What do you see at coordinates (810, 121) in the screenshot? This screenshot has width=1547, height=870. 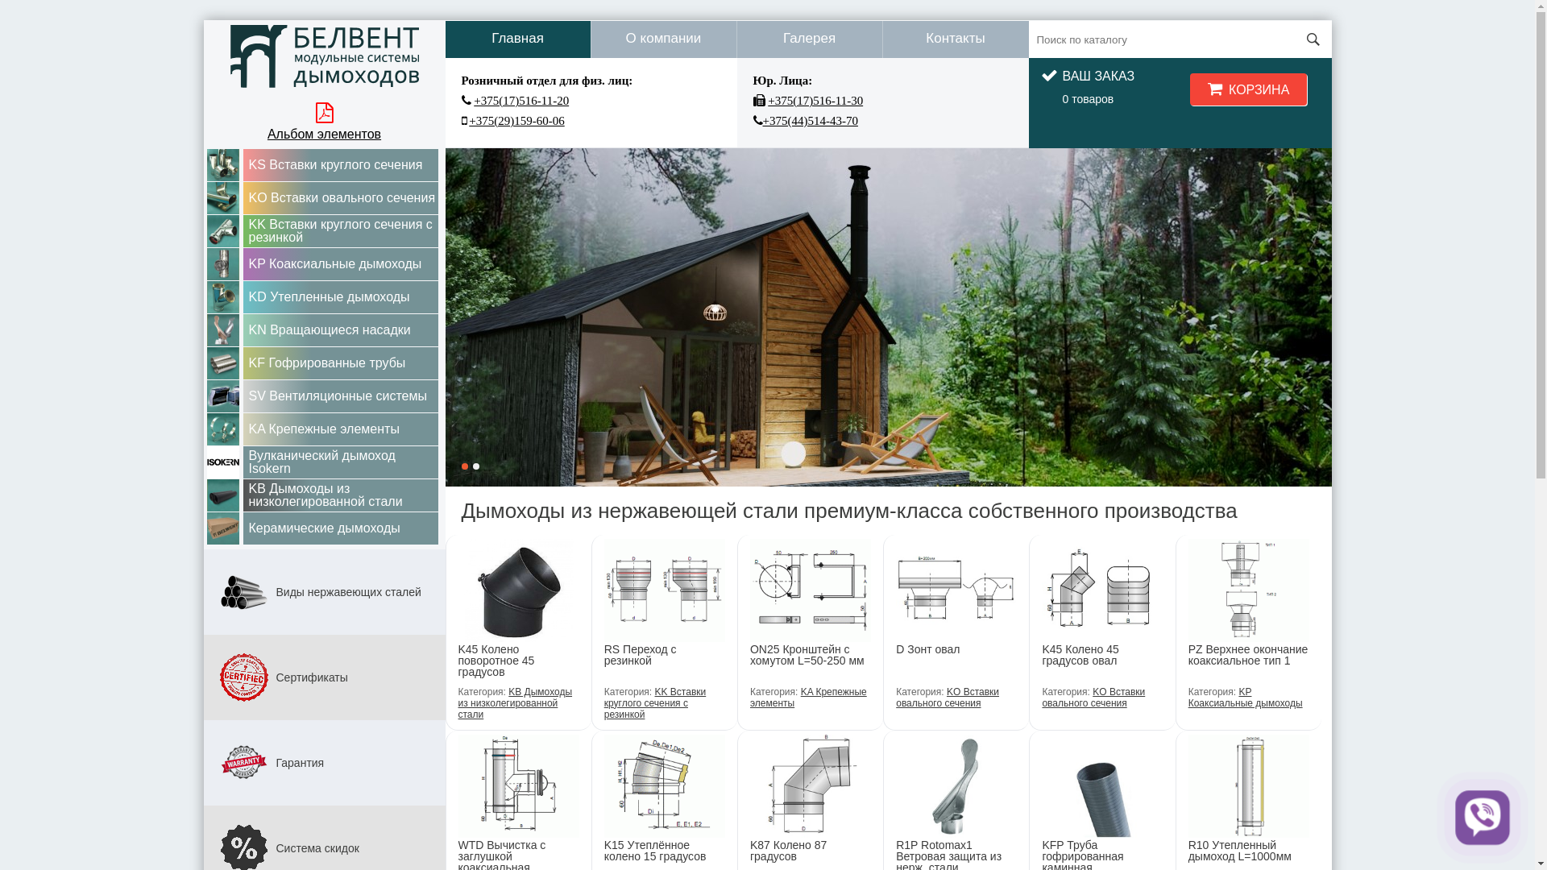 I see `+375(44)514-43-70` at bounding box center [810, 121].